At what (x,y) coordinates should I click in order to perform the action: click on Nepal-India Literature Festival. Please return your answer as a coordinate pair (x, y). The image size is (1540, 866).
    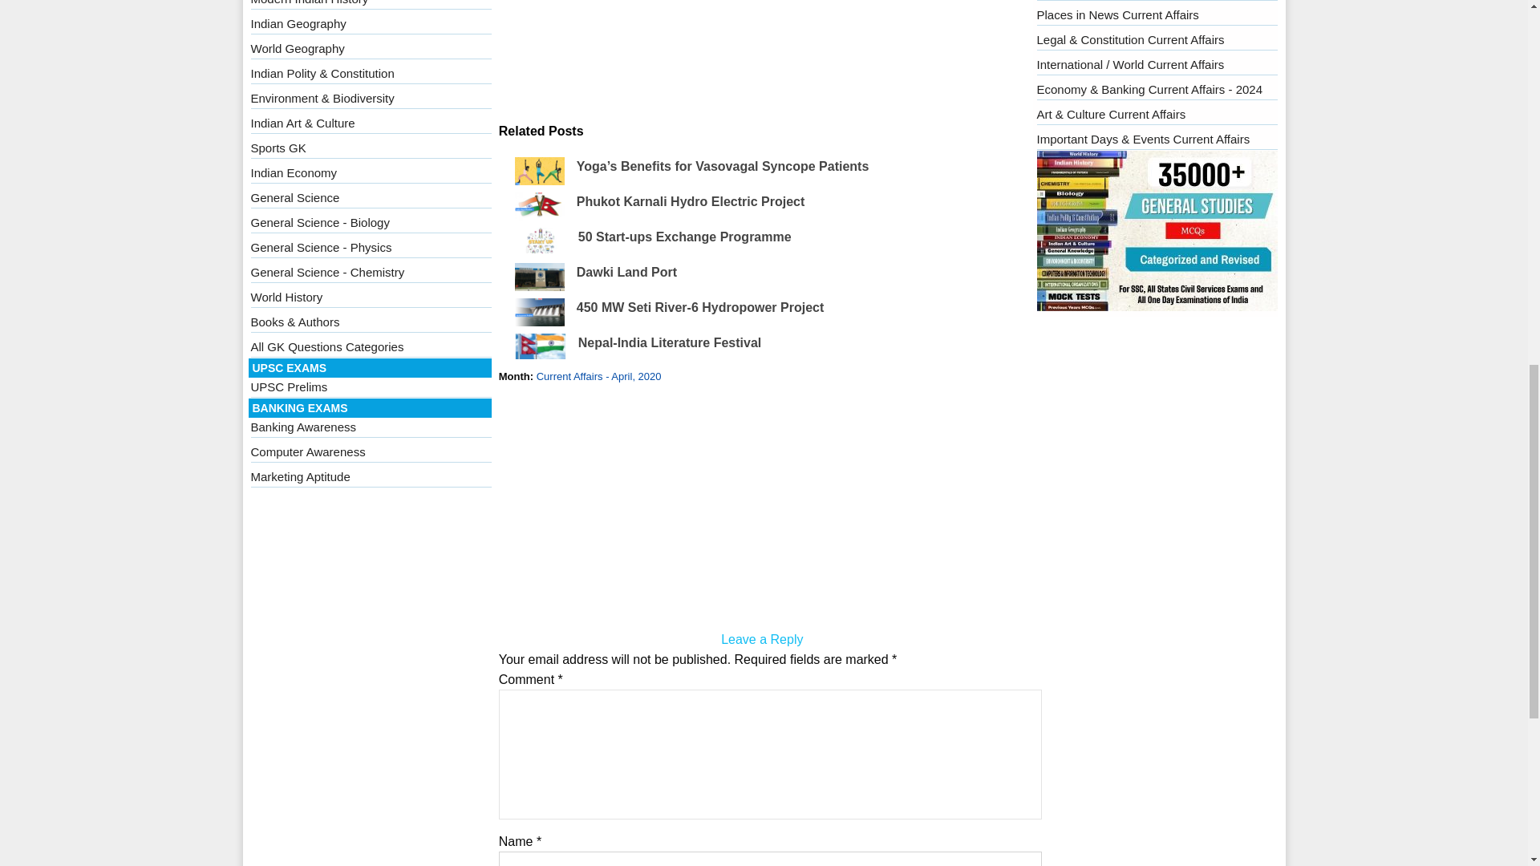
    Looking at the image, I should click on (671, 343).